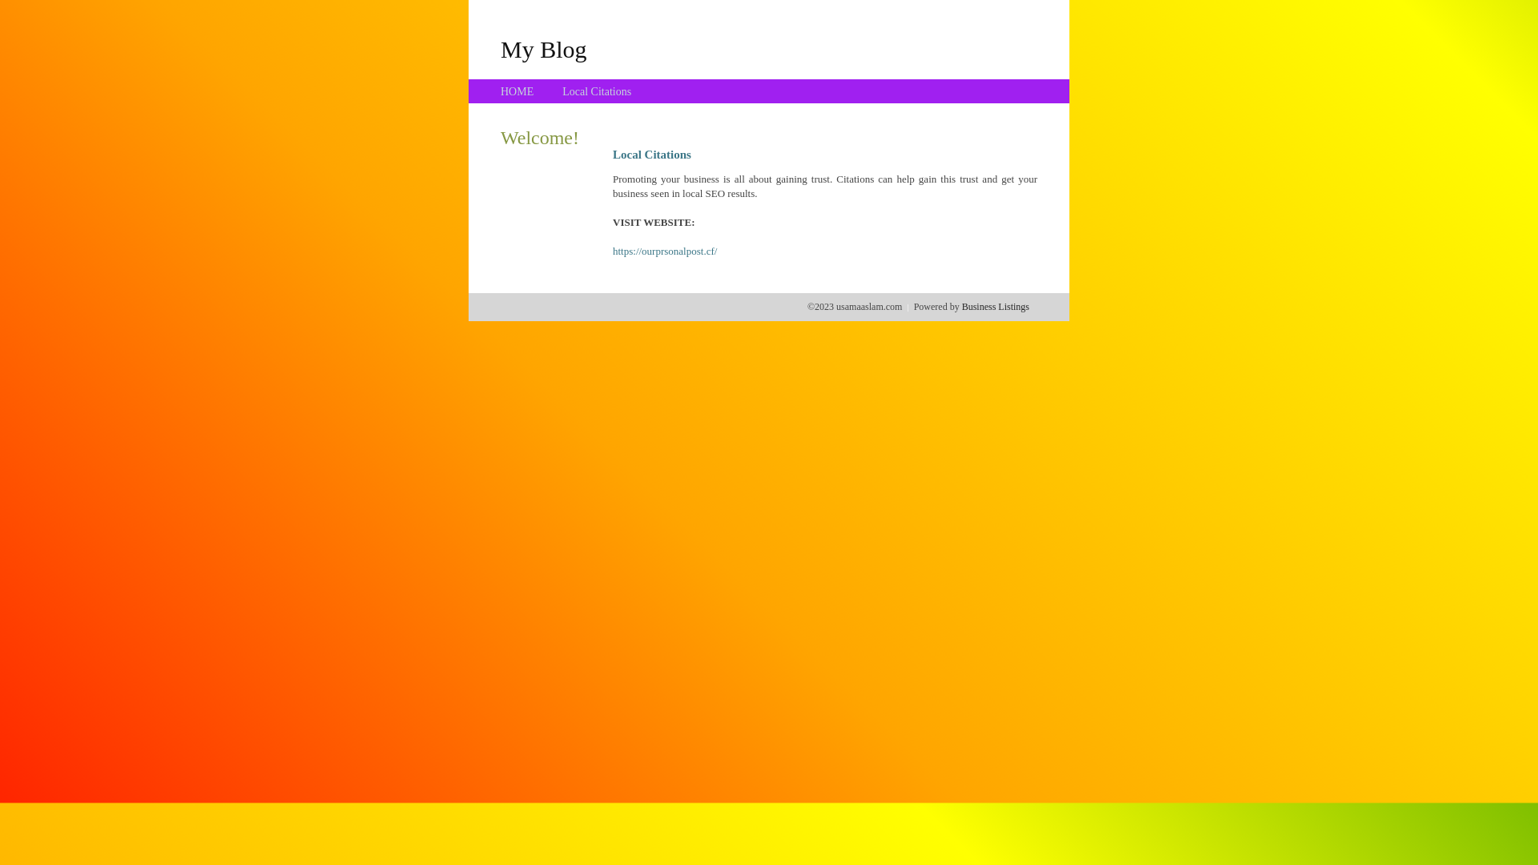 This screenshot has height=865, width=1538. I want to click on My Blog, so click(544, 49).